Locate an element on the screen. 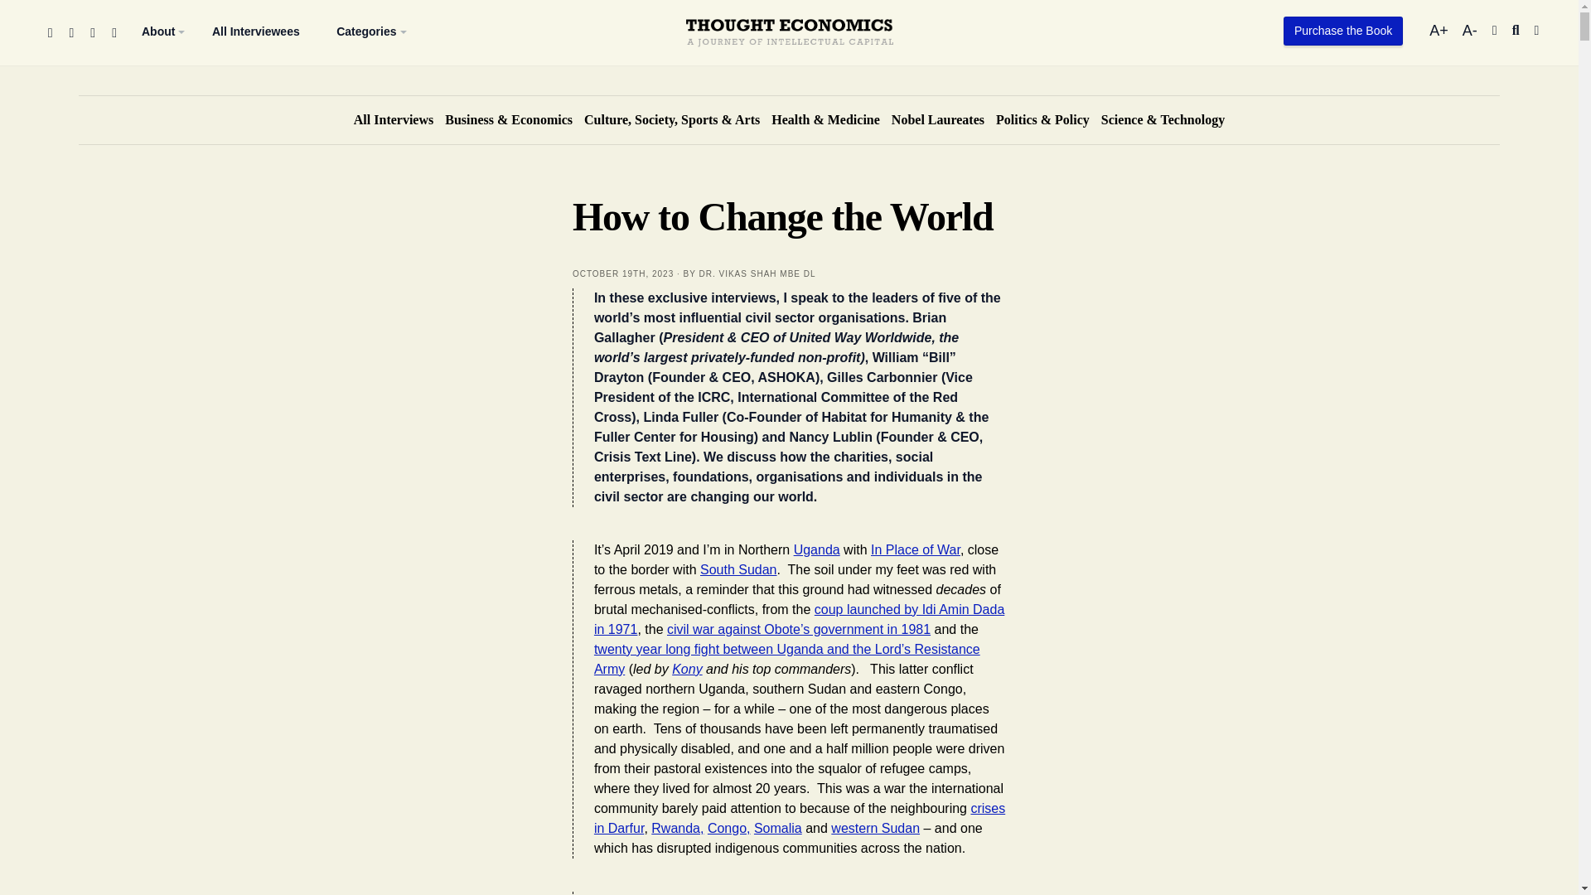  twitter is located at coordinates (70, 33).